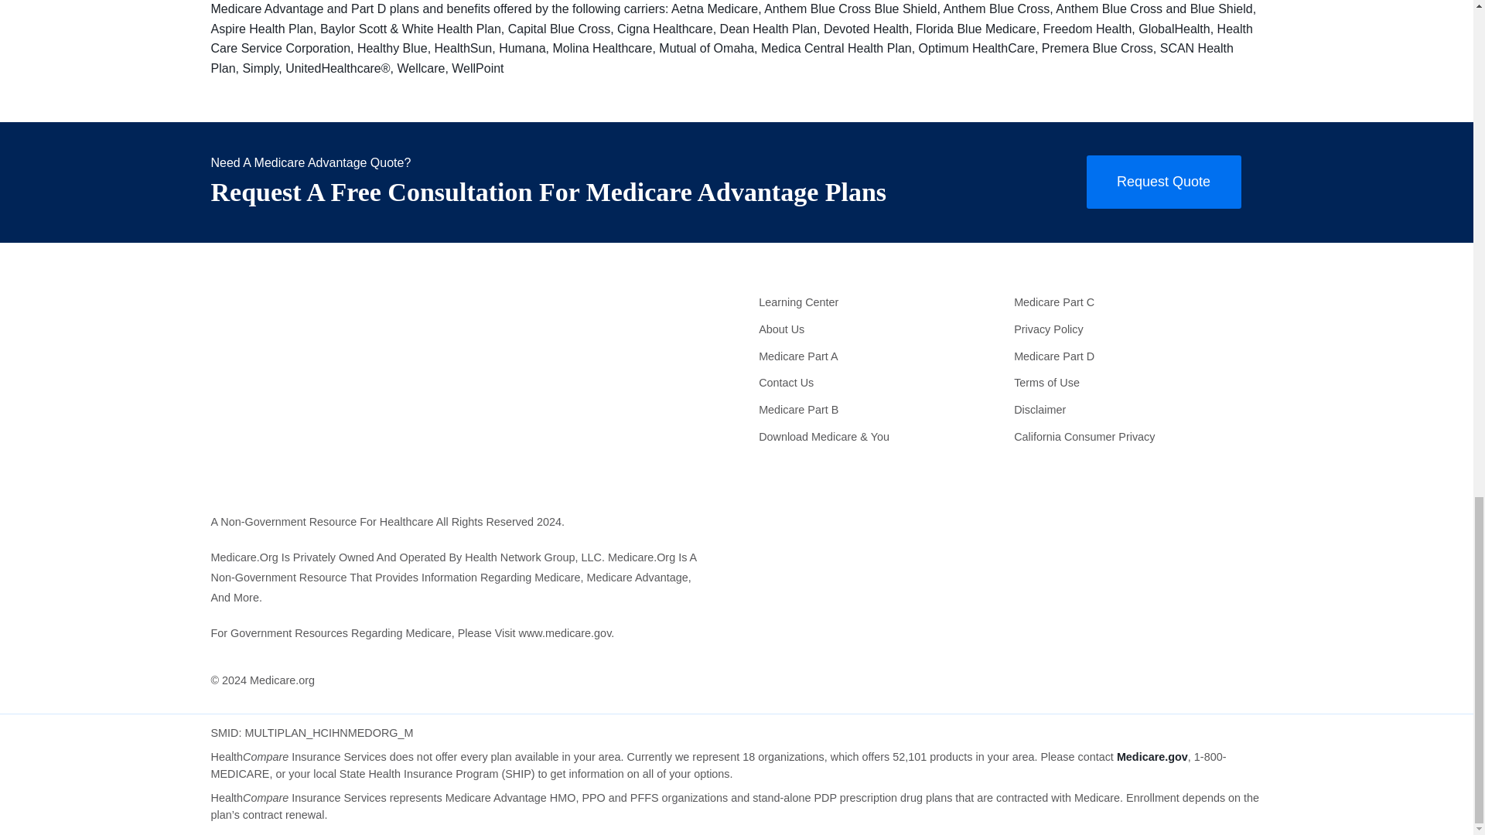 The width and height of the screenshot is (1485, 835). Describe the element at coordinates (1134, 383) in the screenshot. I see `Terms of Use` at that location.